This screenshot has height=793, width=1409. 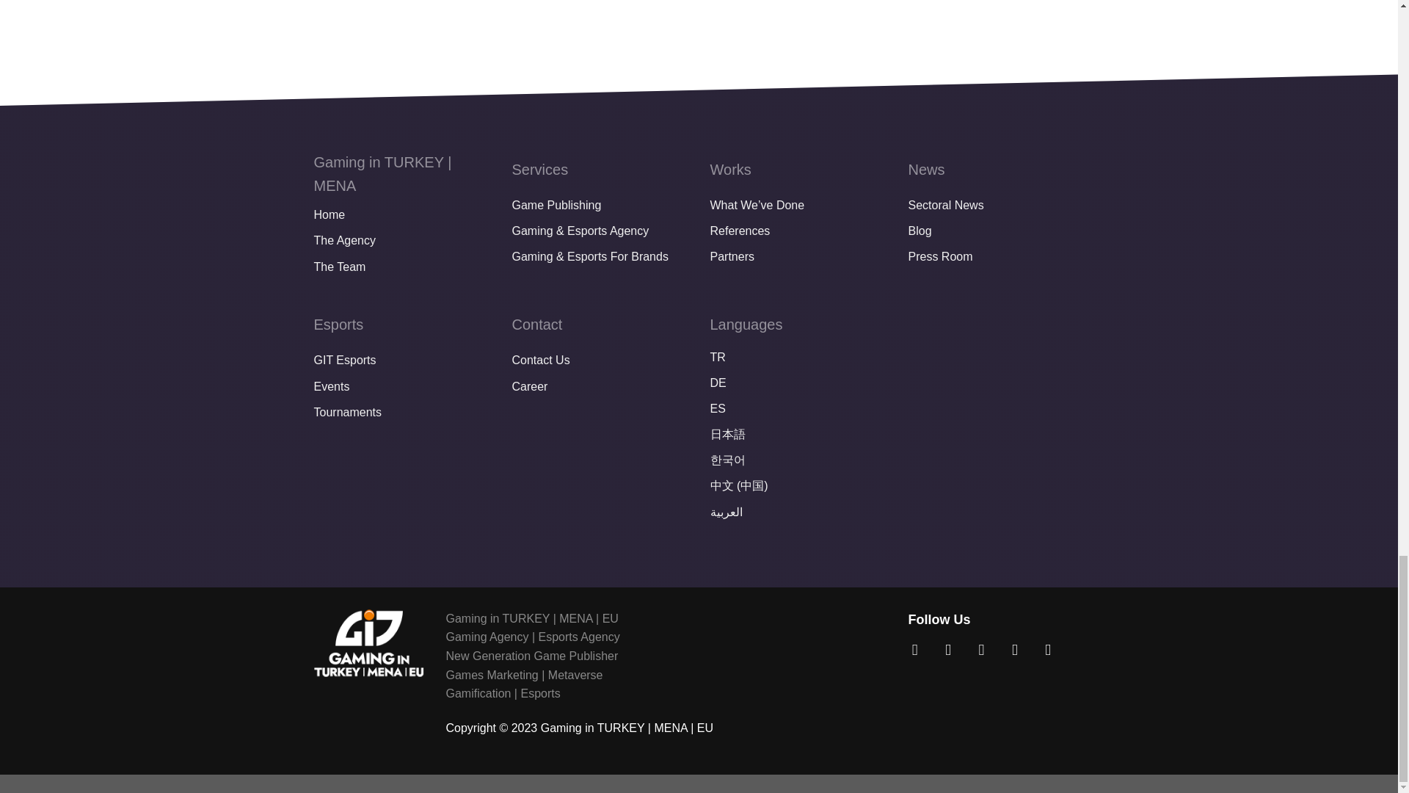 I want to click on Follow on Instagram, so click(x=953, y=649).